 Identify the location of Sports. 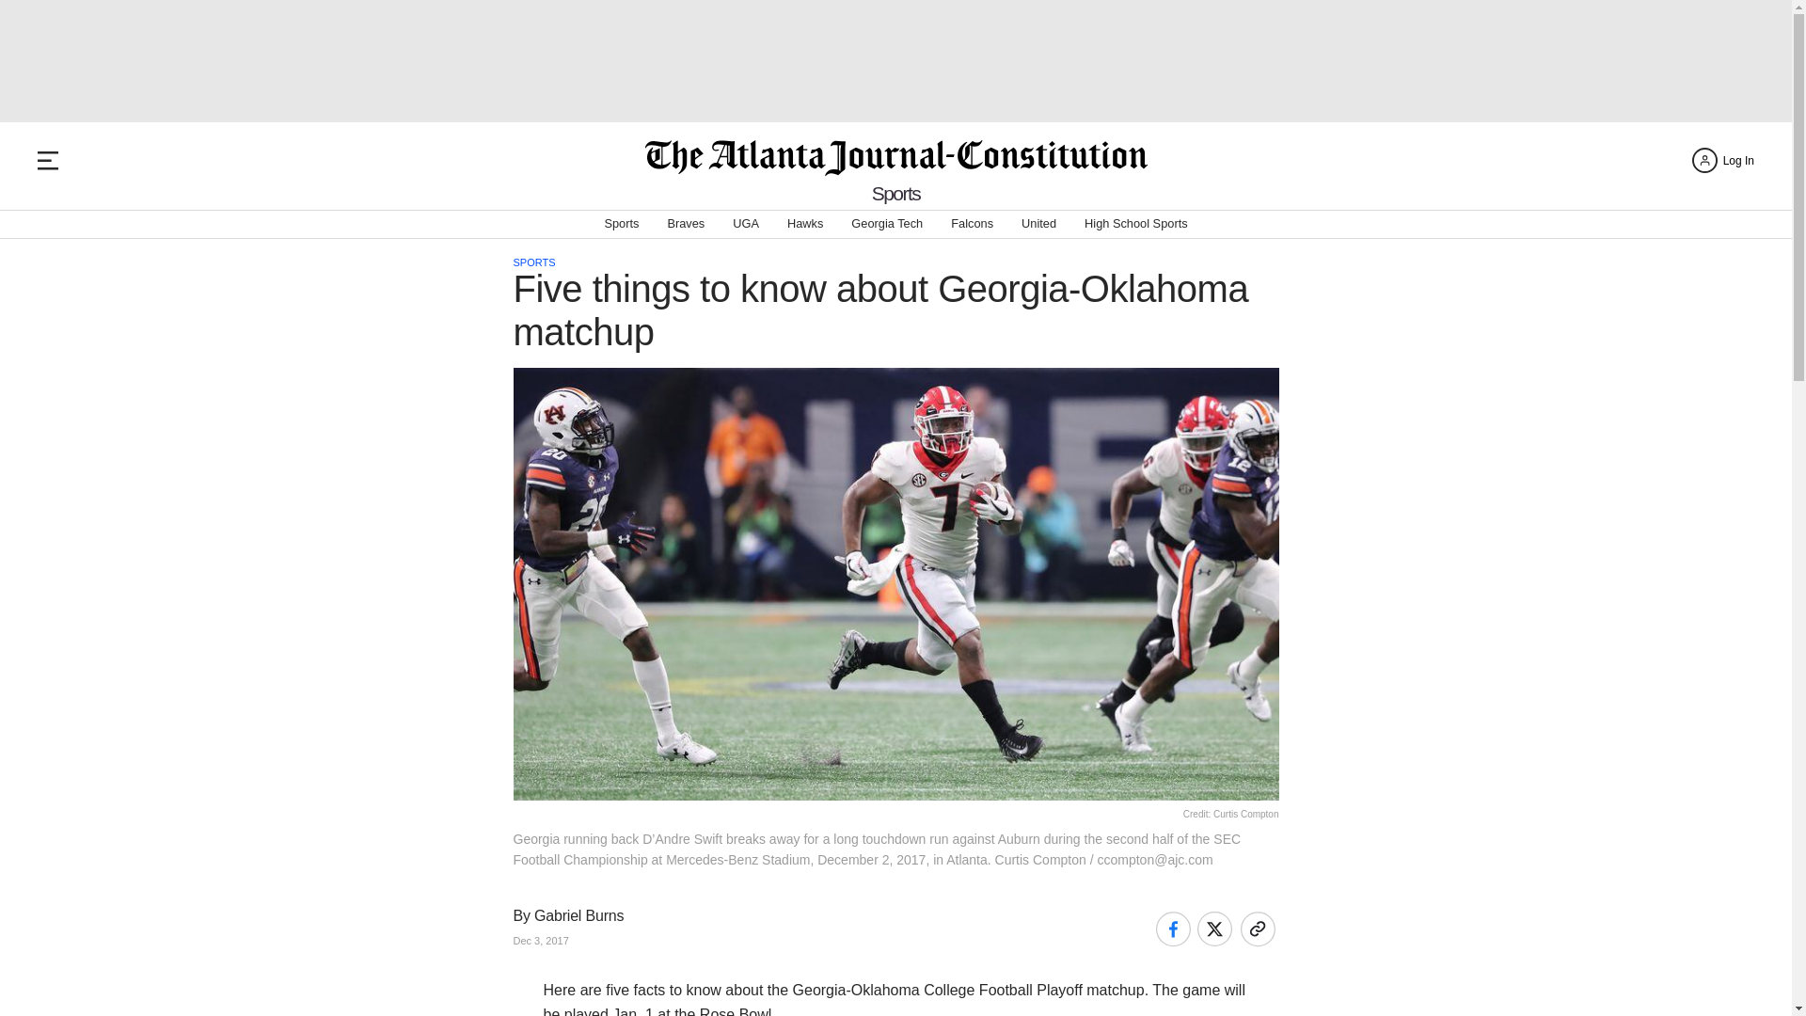
(896, 194).